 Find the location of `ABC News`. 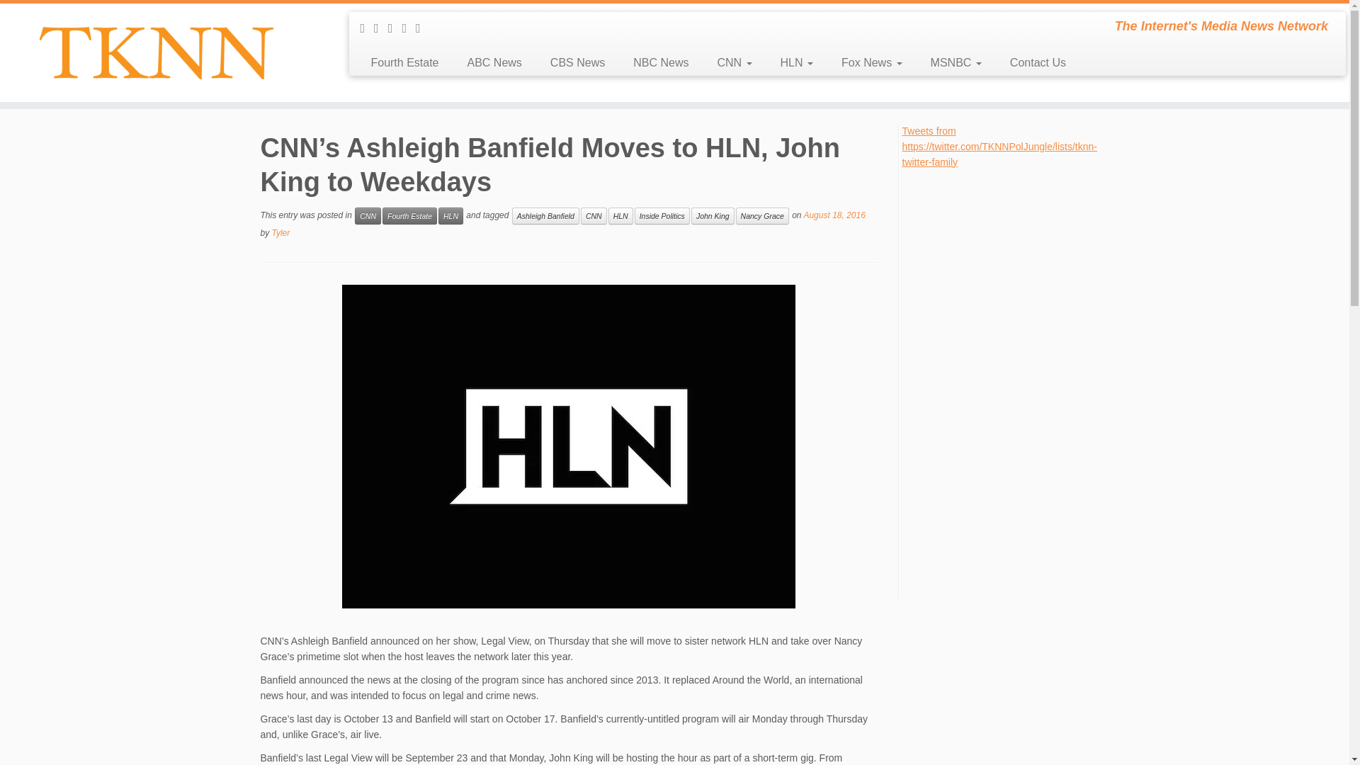

ABC News is located at coordinates (494, 62).